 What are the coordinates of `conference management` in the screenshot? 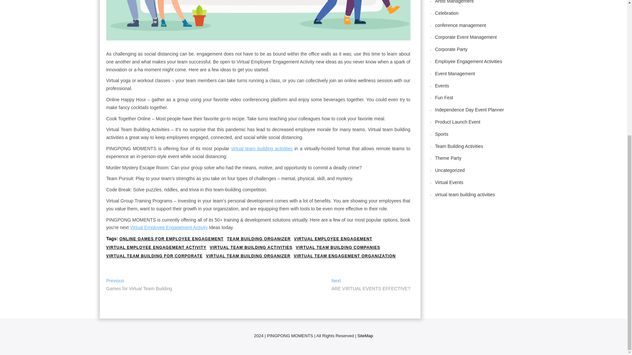 It's located at (248, 256).